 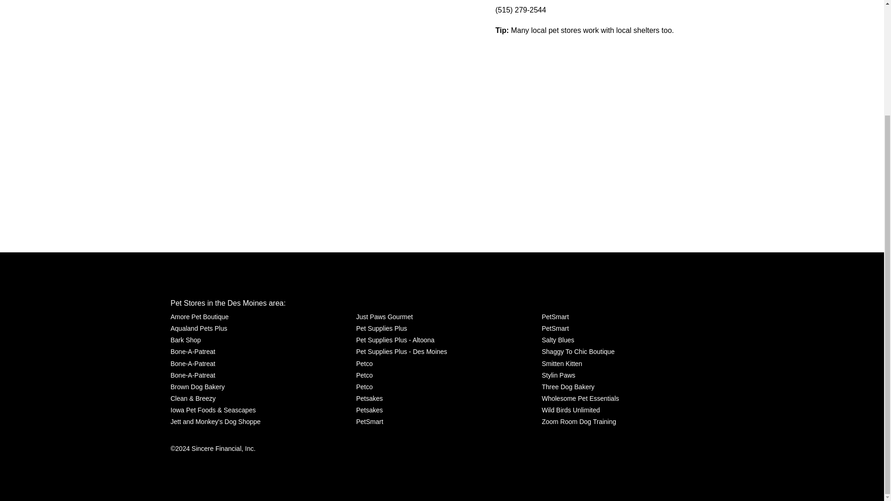 What do you see at coordinates (200, 316) in the screenshot?
I see `Amore Pet Boutique` at bounding box center [200, 316].